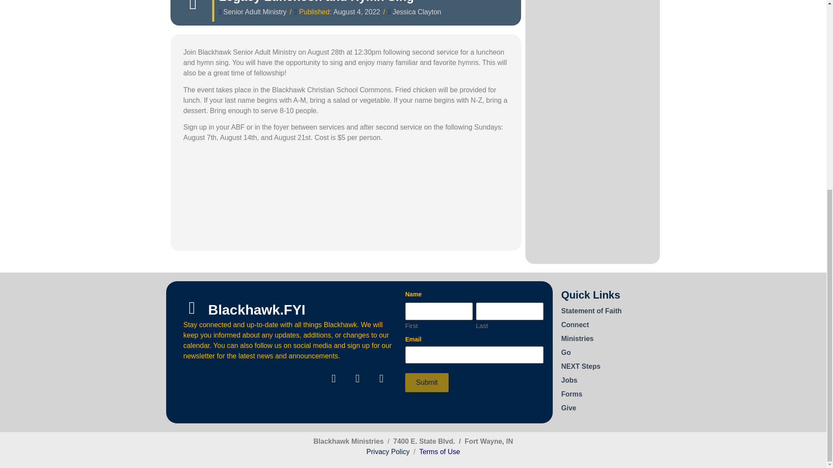 The image size is (833, 468). Describe the element at coordinates (255, 12) in the screenshot. I see `Senior Adult Ministry` at that location.